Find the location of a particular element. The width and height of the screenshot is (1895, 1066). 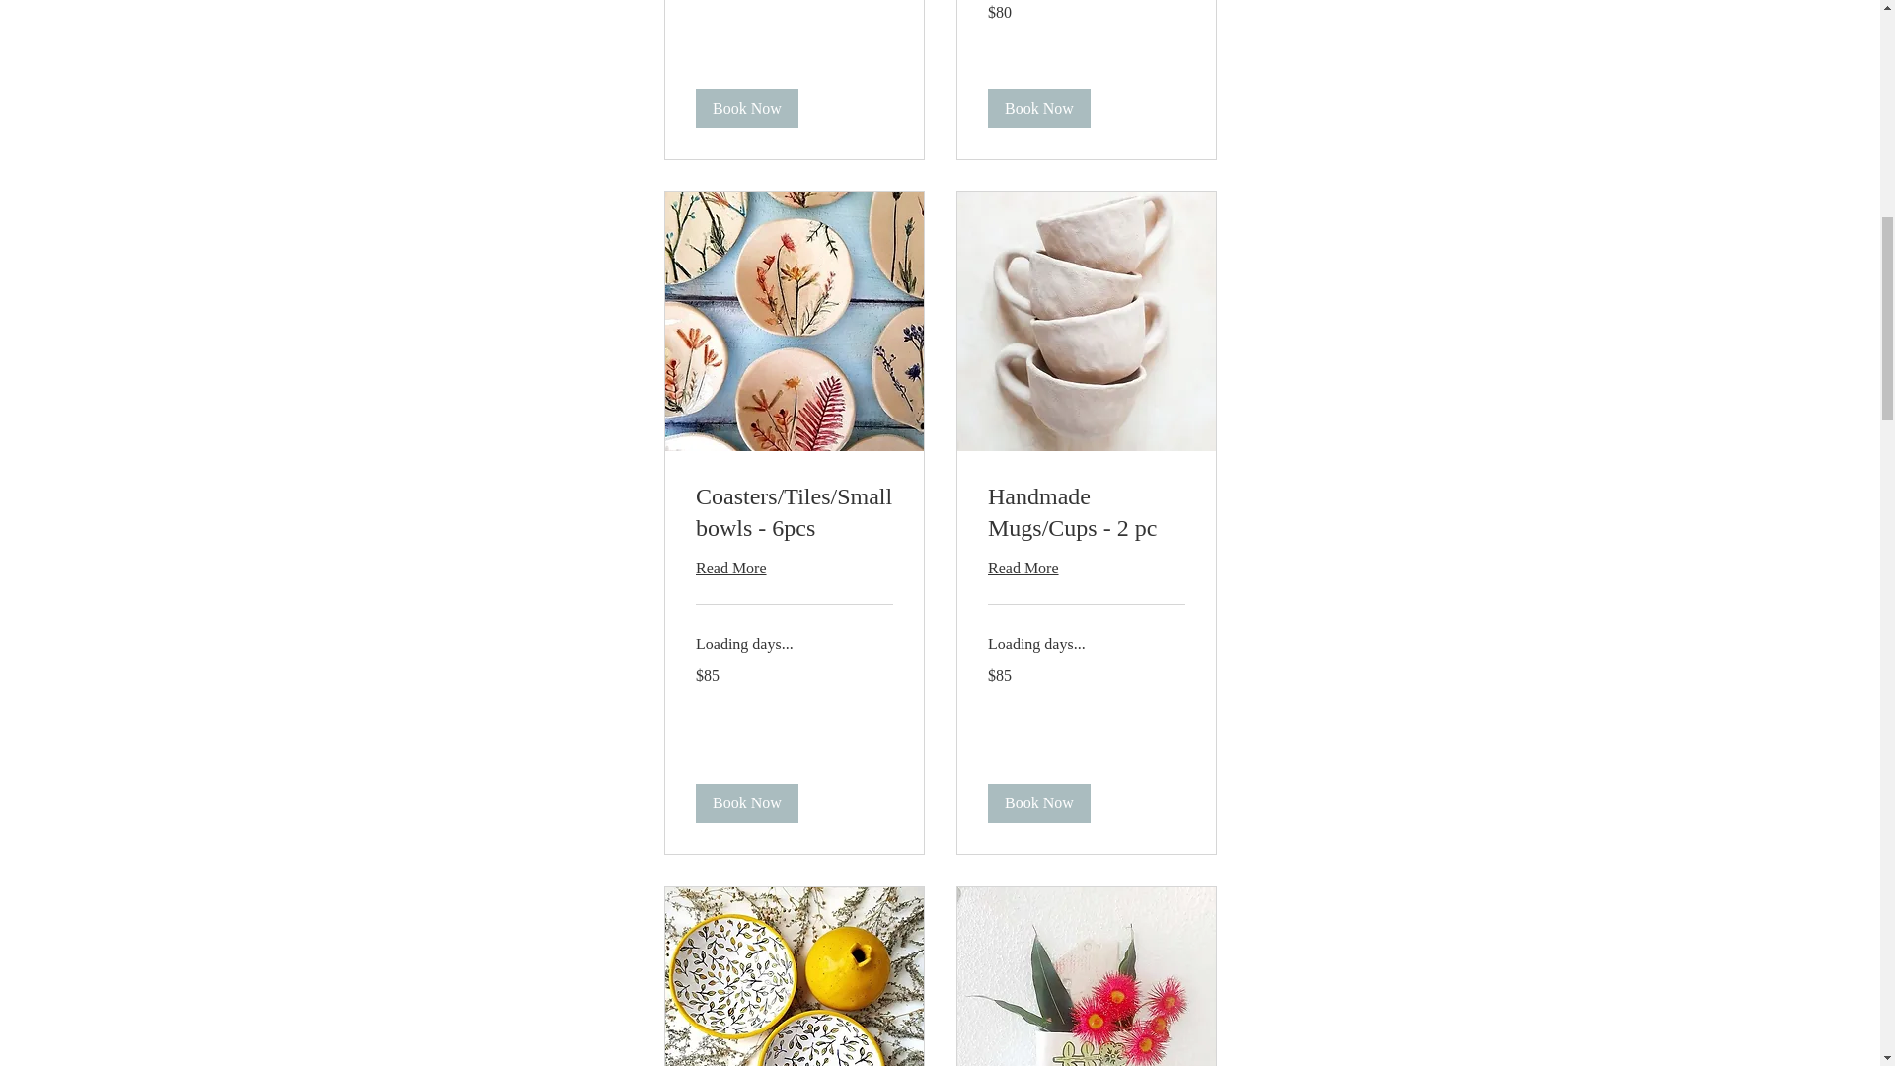

Book Now is located at coordinates (746, 801).